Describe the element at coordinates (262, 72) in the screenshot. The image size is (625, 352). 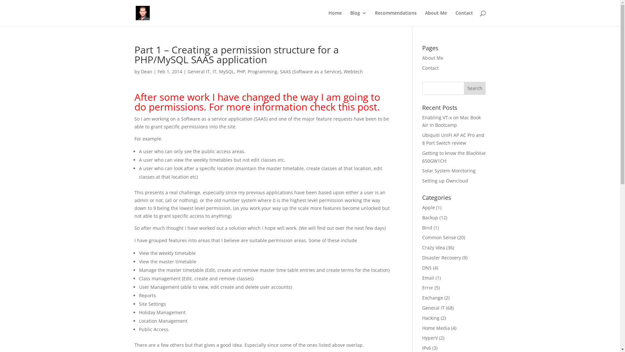
I see `Programming` at that location.